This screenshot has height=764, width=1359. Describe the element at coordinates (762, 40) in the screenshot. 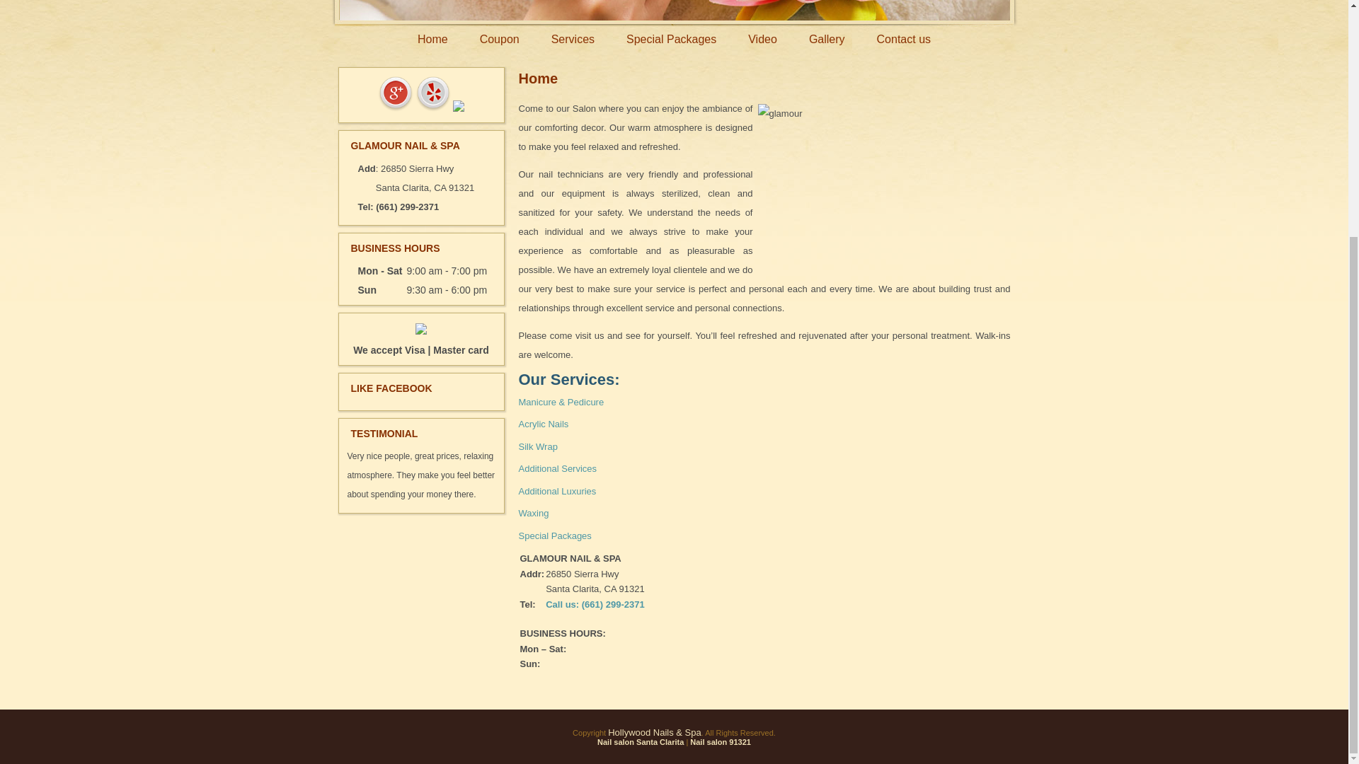

I see `Video` at that location.